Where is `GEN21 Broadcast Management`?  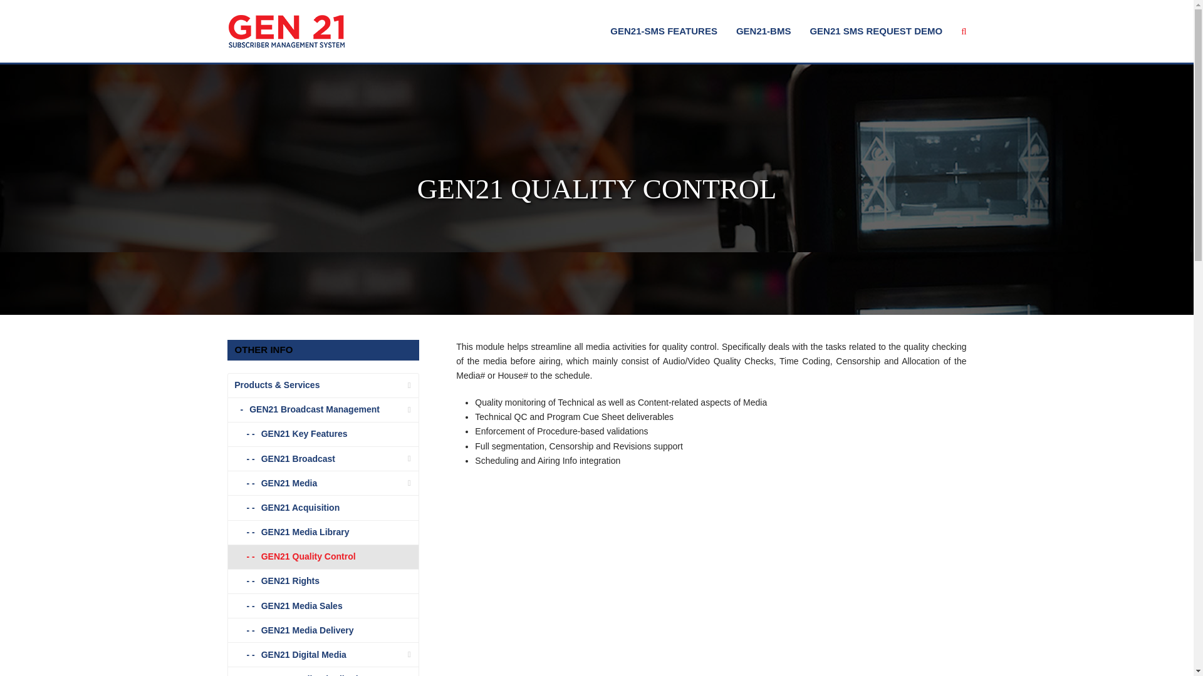 GEN21 Broadcast Management is located at coordinates (323, 411).